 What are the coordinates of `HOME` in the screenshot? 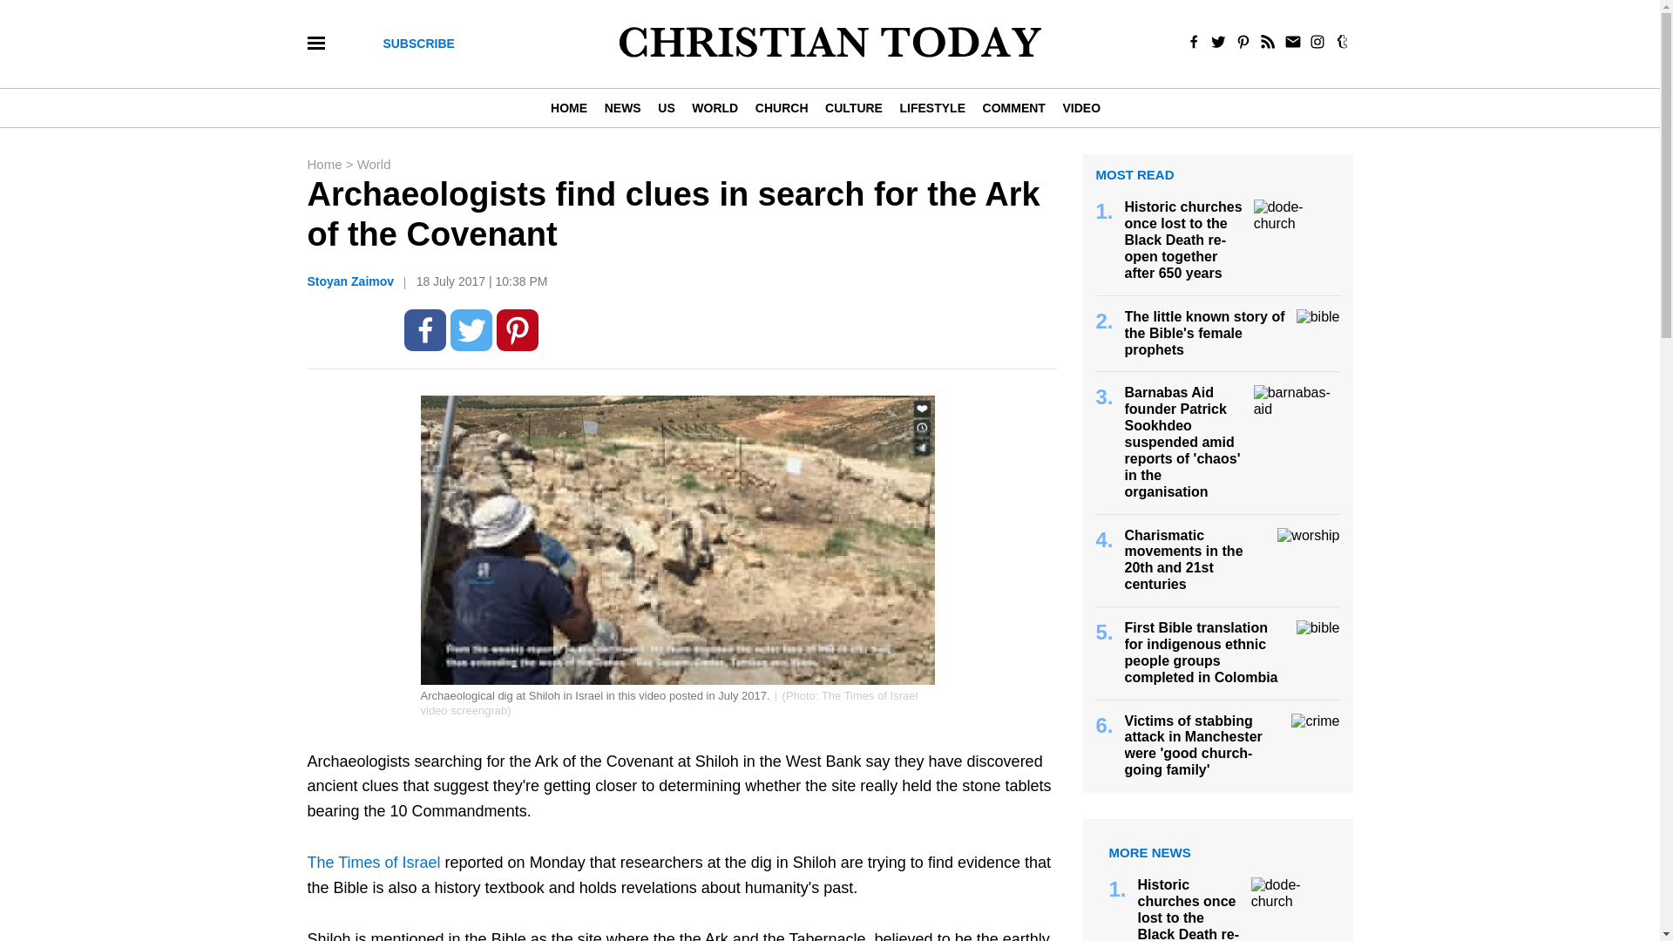 It's located at (572, 107).